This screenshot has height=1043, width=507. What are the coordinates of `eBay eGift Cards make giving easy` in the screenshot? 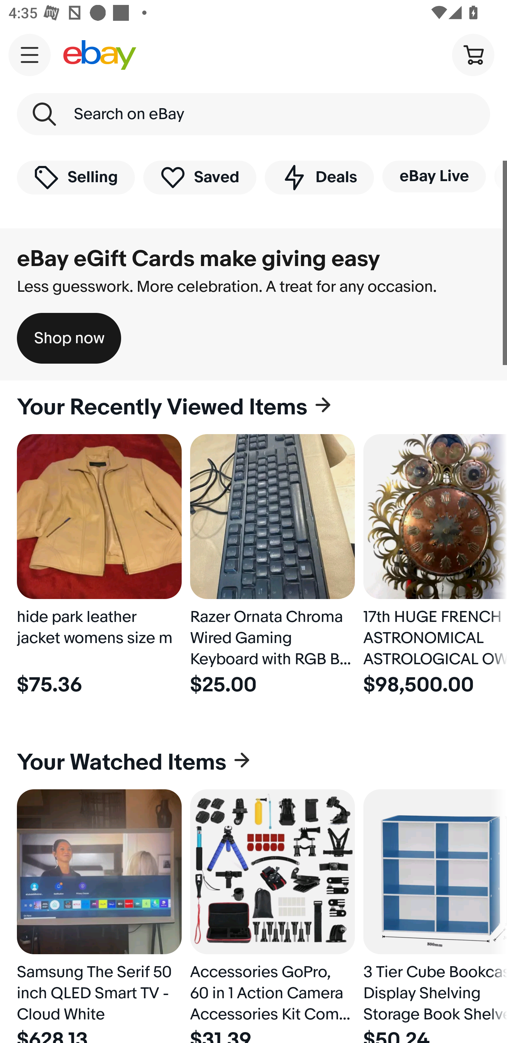 It's located at (199, 259).